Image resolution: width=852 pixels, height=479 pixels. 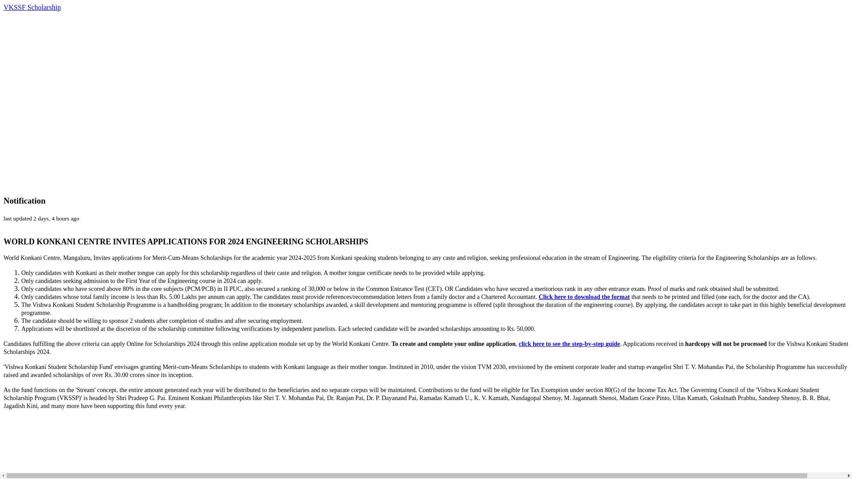 I want to click on Click here to download the format, so click(x=584, y=297).